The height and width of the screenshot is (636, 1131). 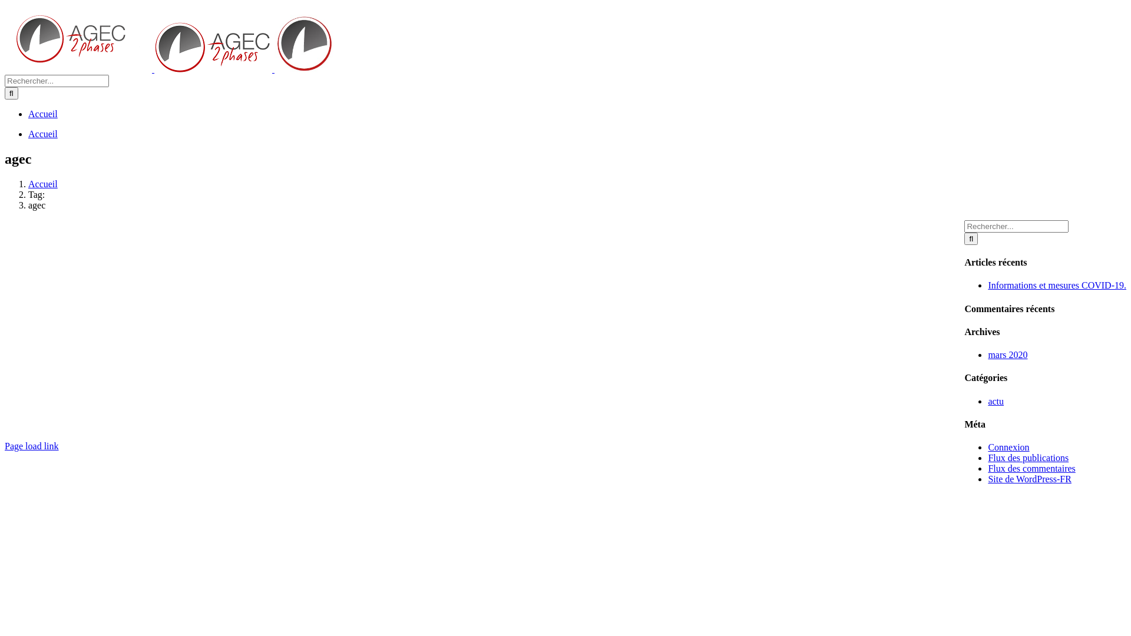 What do you see at coordinates (1057, 285) in the screenshot?
I see `Informations et mesures COVID-19.` at bounding box center [1057, 285].